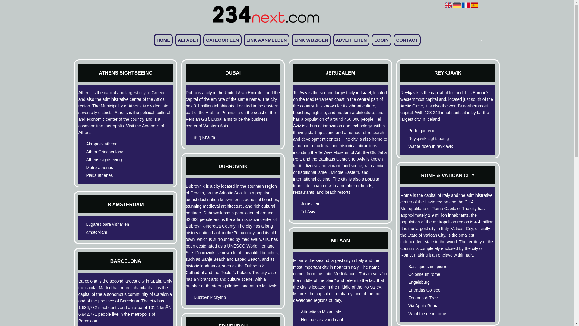  What do you see at coordinates (438, 131) in the screenshot?
I see `Porto que voir` at bounding box center [438, 131].